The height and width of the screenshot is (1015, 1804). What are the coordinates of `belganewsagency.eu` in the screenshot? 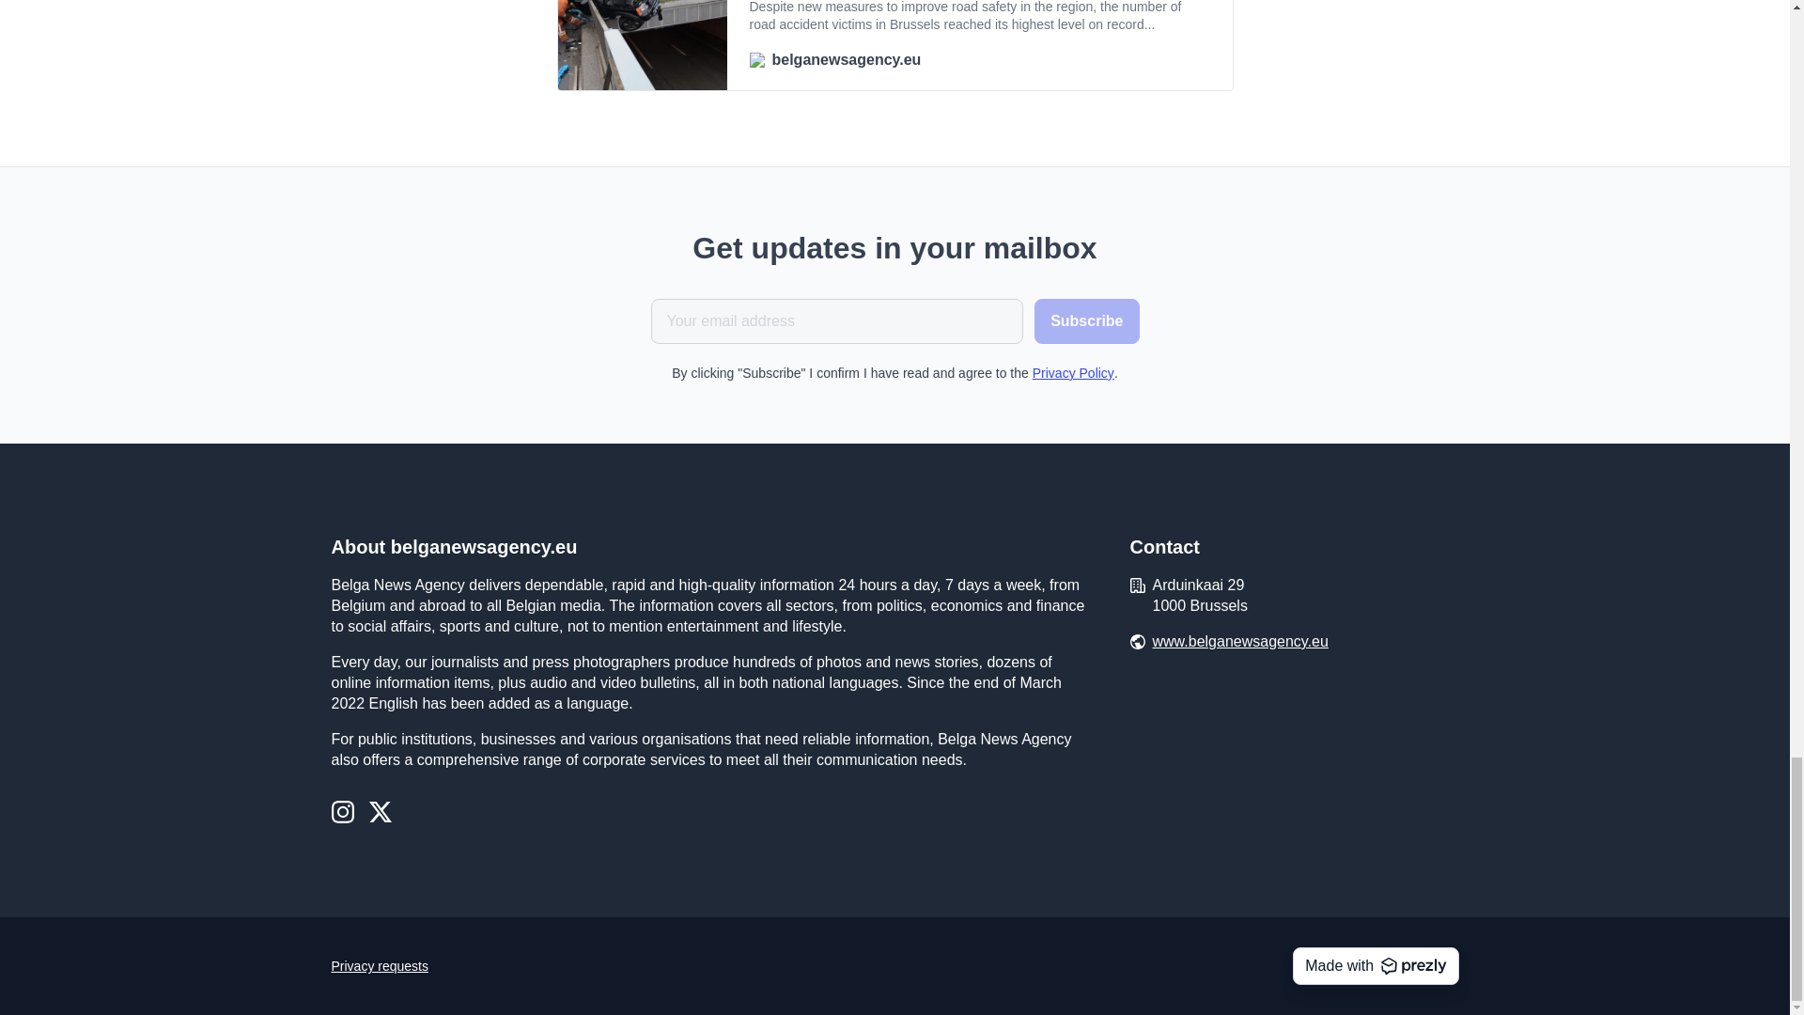 It's located at (980, 59).